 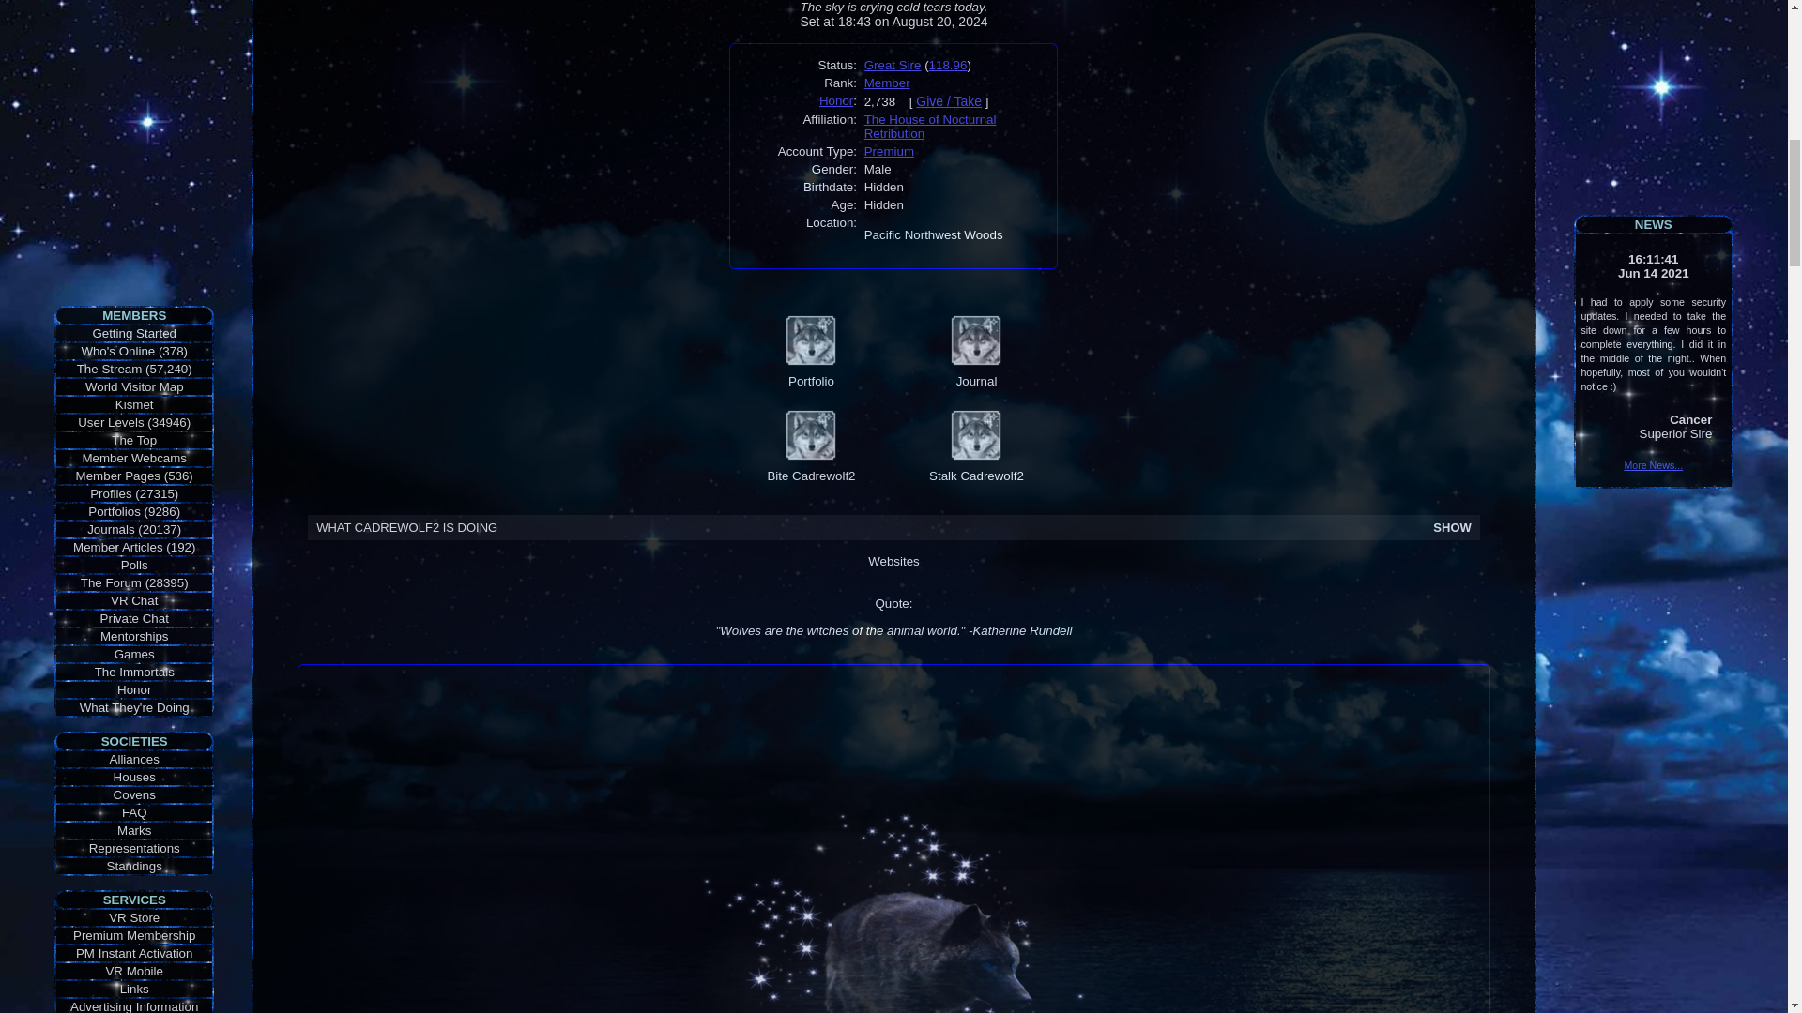 What do you see at coordinates (133, 600) in the screenshot?
I see `VR Chat` at bounding box center [133, 600].